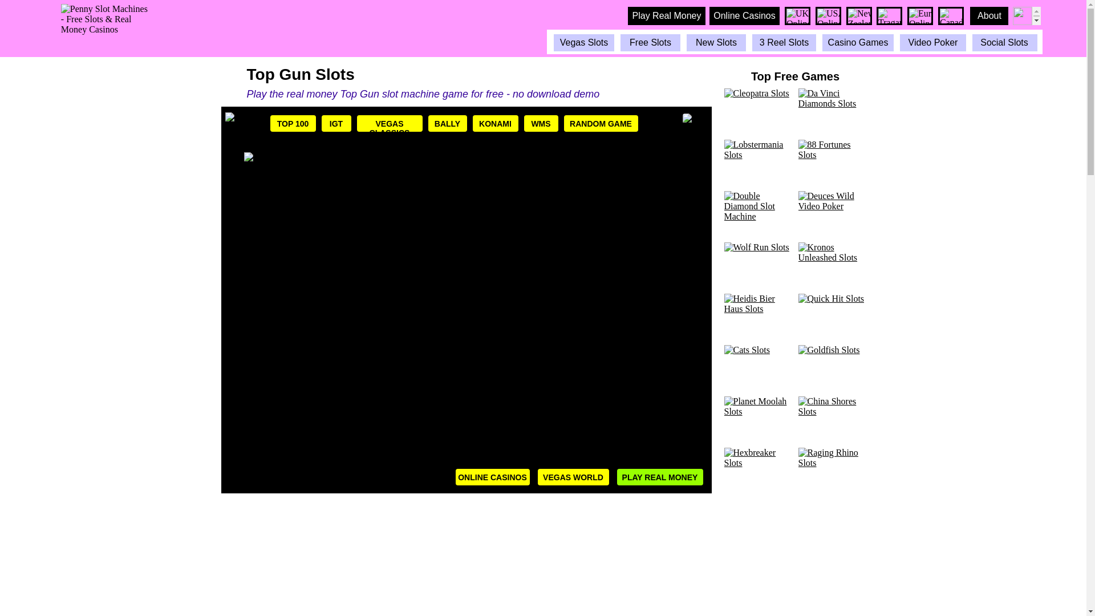 The width and height of the screenshot is (1095, 616). What do you see at coordinates (716, 42) in the screenshot?
I see `New Slots` at bounding box center [716, 42].